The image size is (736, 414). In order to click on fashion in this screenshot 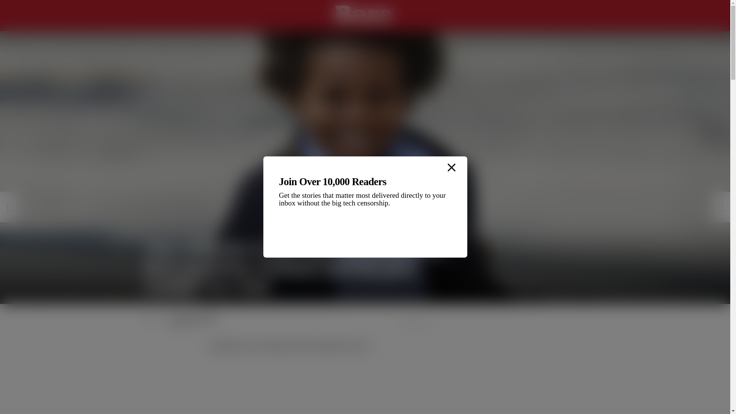, I will do `click(305, 346)`.